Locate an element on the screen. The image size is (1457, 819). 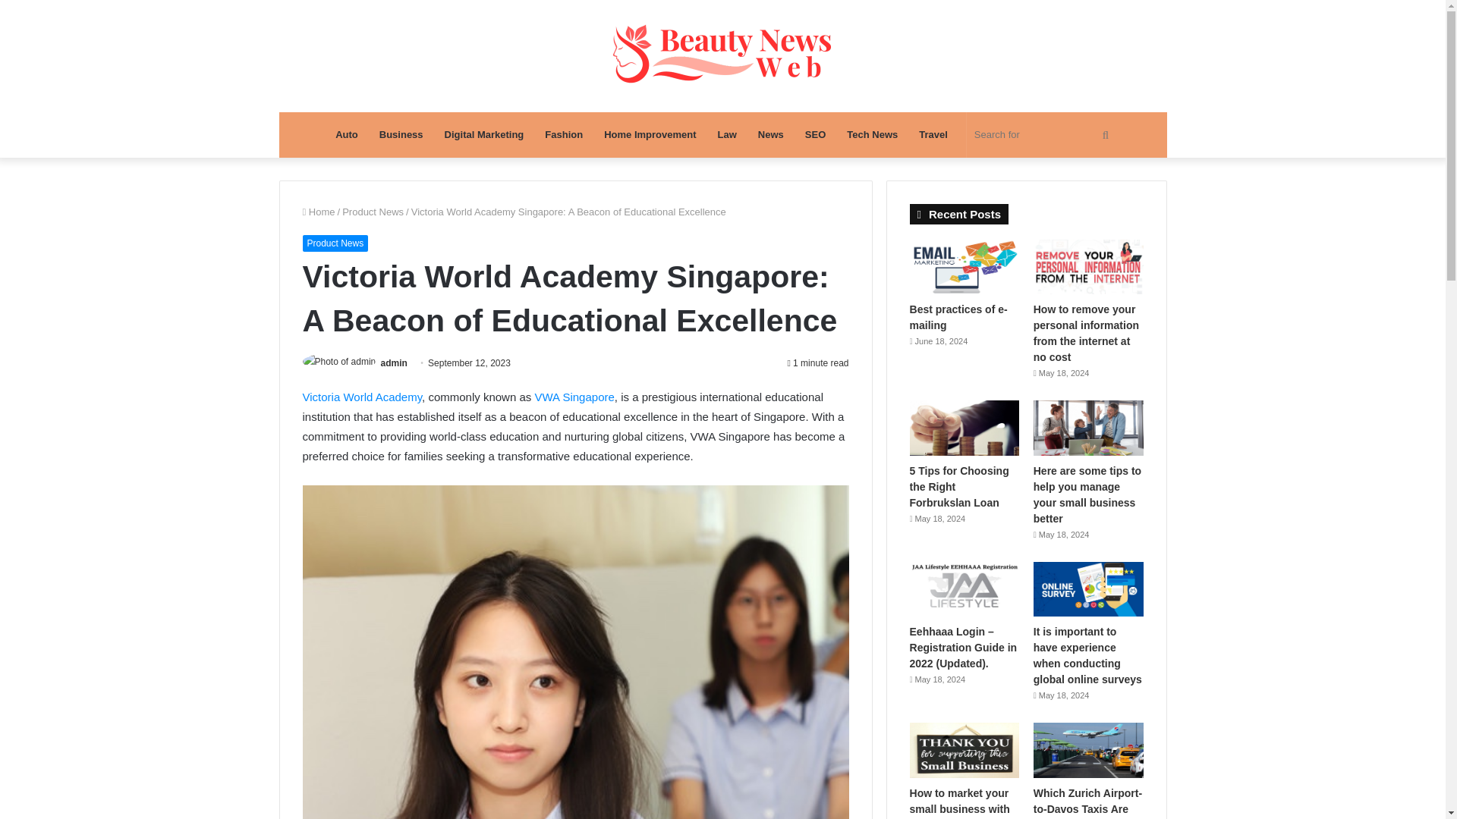
Beautynewsweb.com is located at coordinates (722, 56).